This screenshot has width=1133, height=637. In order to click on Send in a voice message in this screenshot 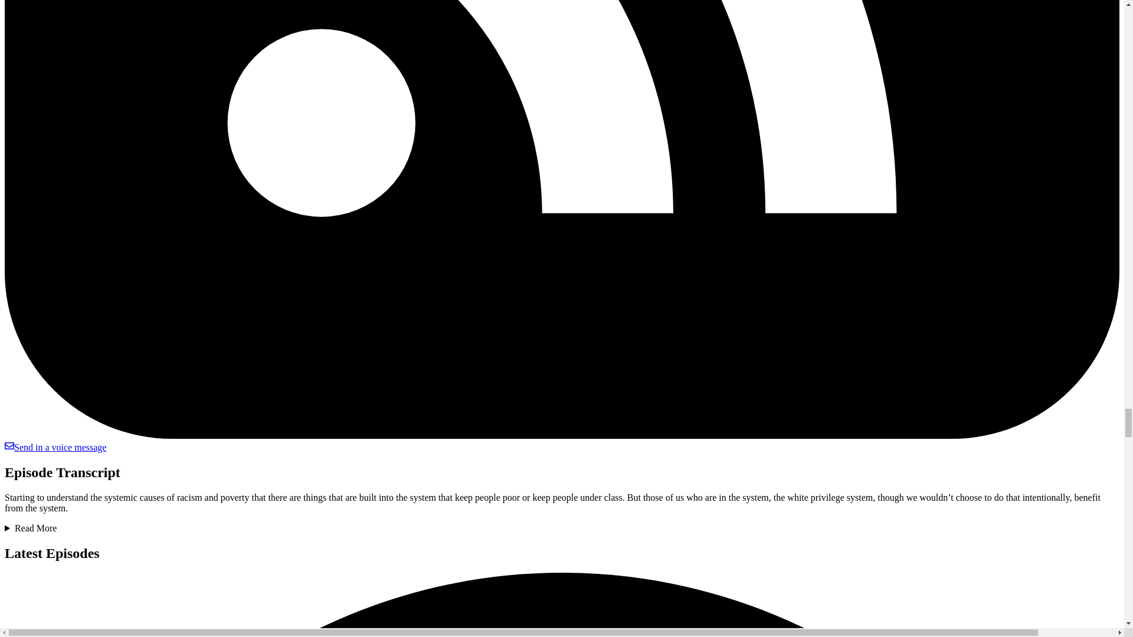, I will do `click(55, 447)`.